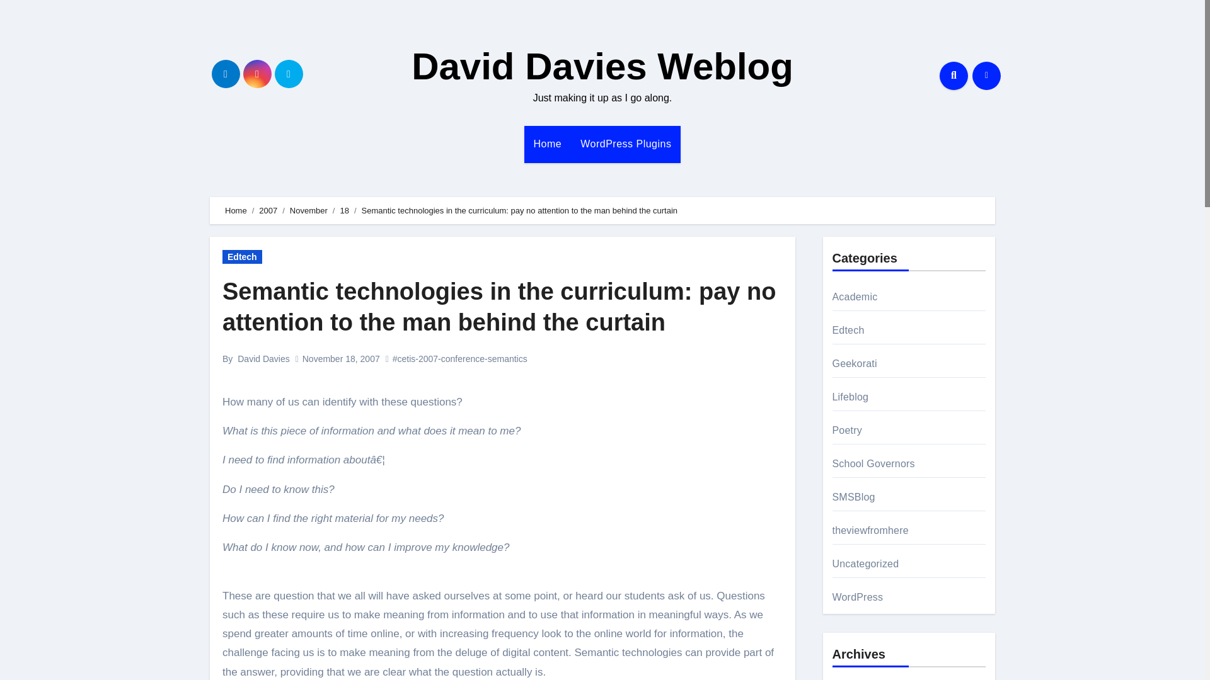 This screenshot has width=1210, height=680. Describe the element at coordinates (267, 210) in the screenshot. I see `2007` at that location.